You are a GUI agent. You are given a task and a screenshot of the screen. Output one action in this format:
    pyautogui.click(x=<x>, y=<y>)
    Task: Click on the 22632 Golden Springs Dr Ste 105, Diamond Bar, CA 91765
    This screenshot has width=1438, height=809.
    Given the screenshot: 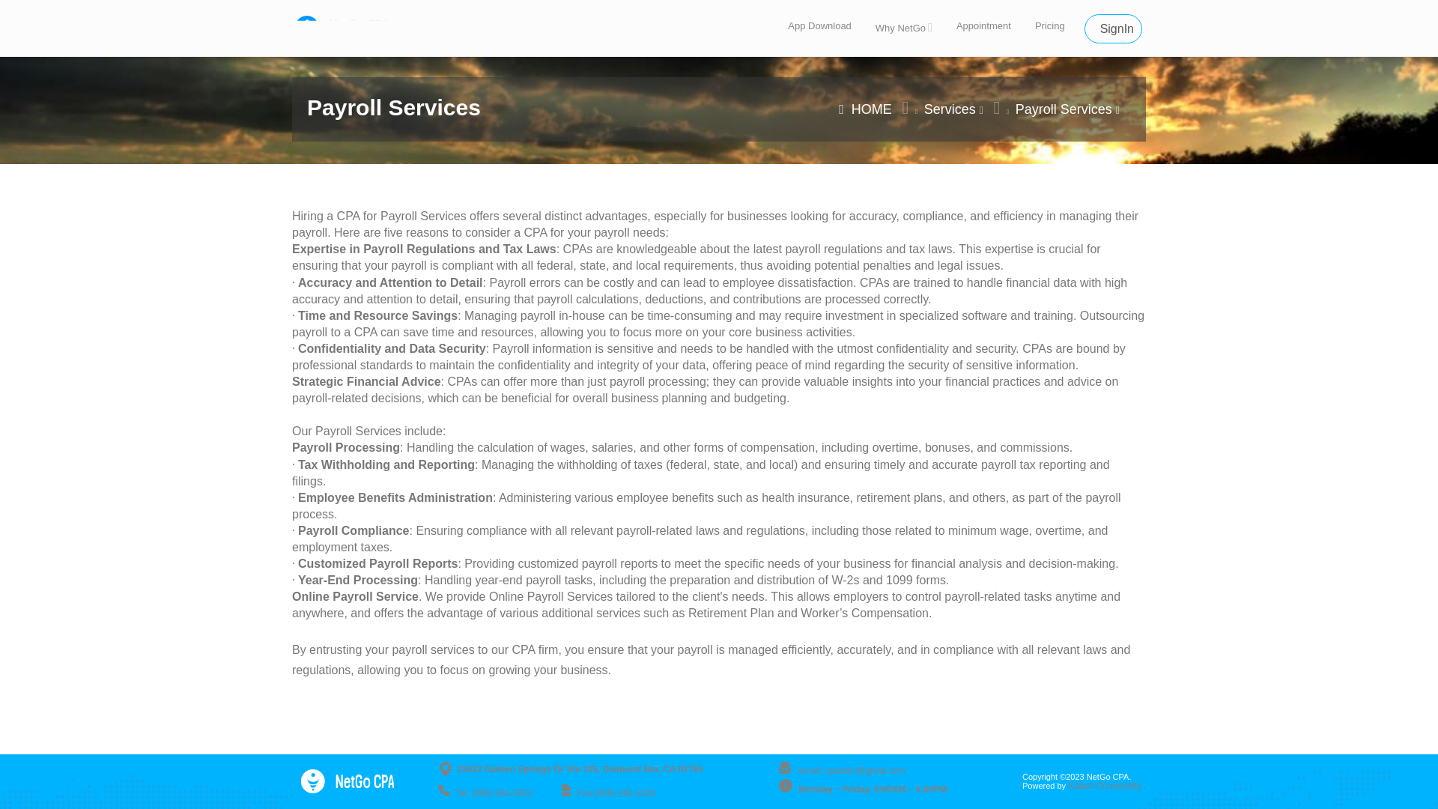 What is the action you would take?
    pyautogui.click(x=597, y=769)
    